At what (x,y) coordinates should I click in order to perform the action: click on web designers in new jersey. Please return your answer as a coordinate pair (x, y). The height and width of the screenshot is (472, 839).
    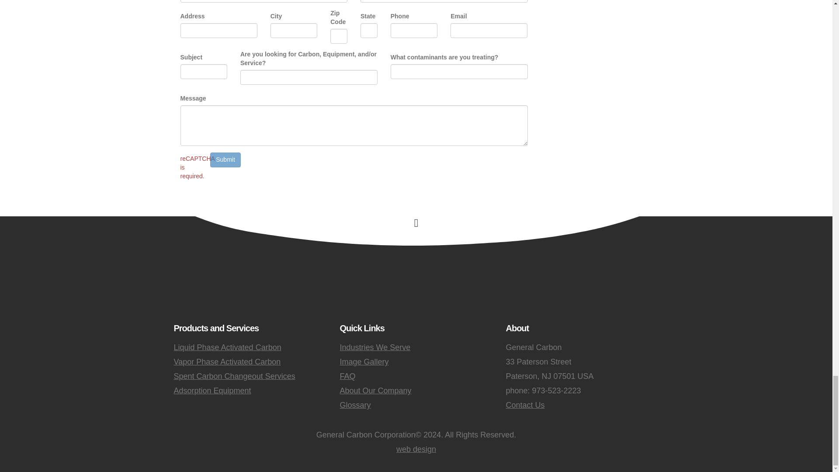
    Looking at the image, I should click on (416, 449).